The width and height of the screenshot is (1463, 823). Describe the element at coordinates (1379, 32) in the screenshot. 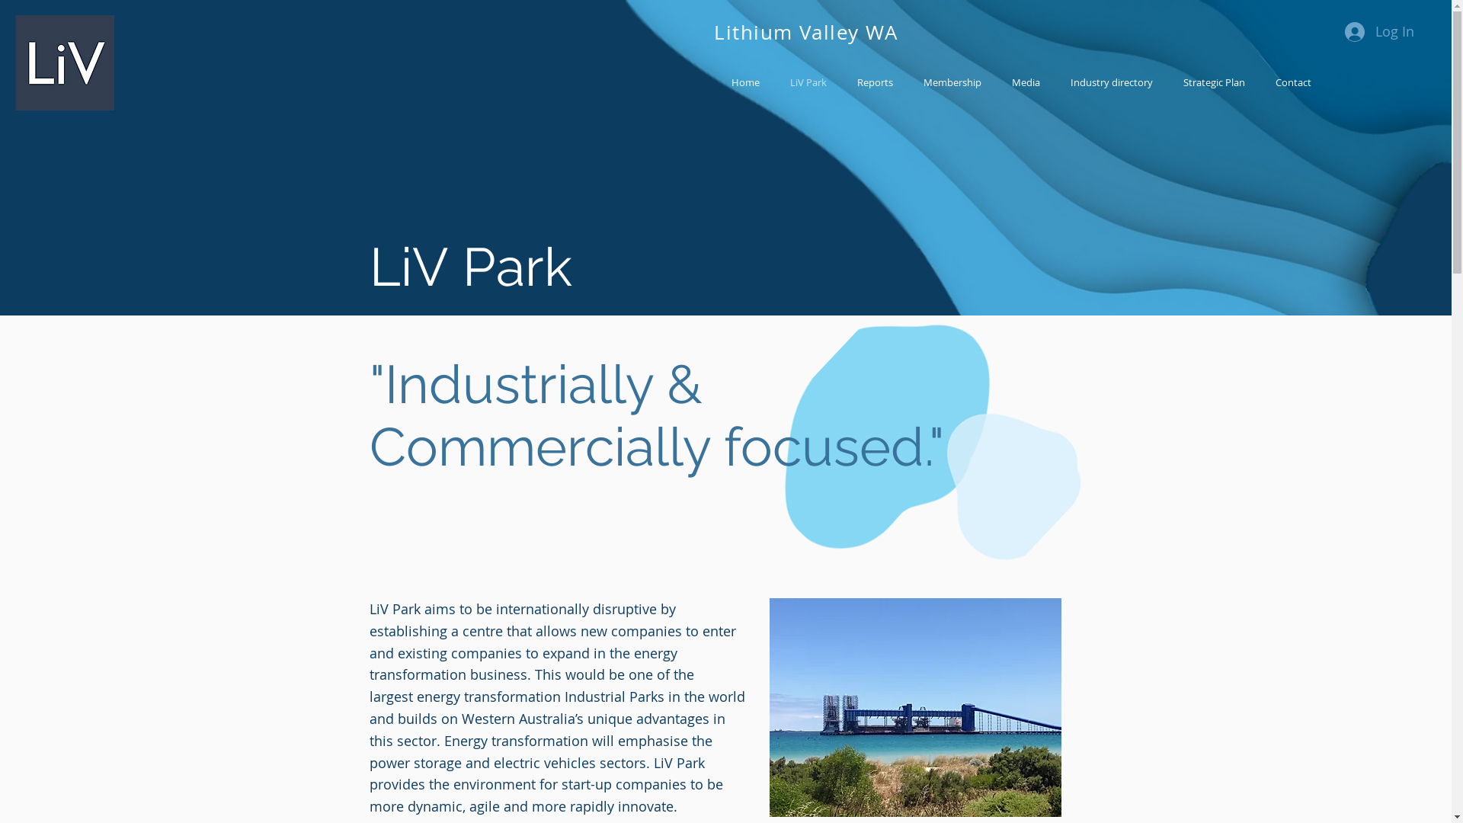

I see `Log In` at that location.